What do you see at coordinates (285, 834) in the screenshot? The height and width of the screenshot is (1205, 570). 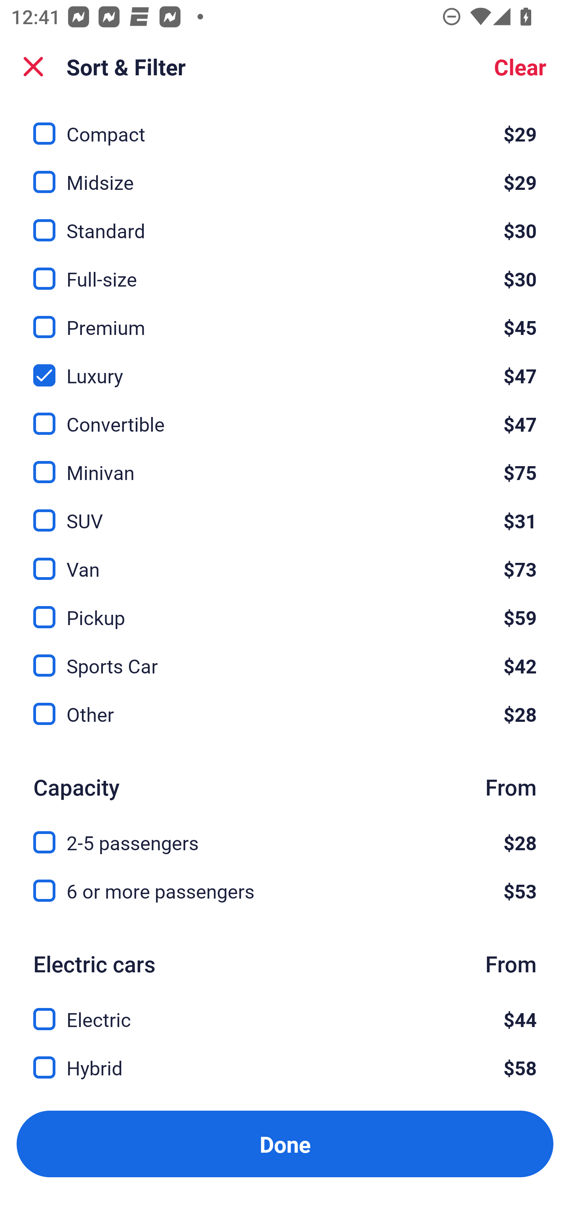 I see `2-5 passengers, $28 2-5 passengers $28` at bounding box center [285, 834].